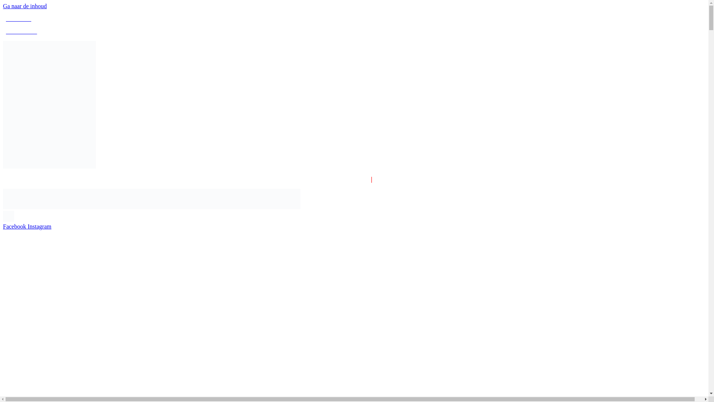 This screenshot has width=714, height=402. I want to click on 040 820 0020, so click(393, 179).